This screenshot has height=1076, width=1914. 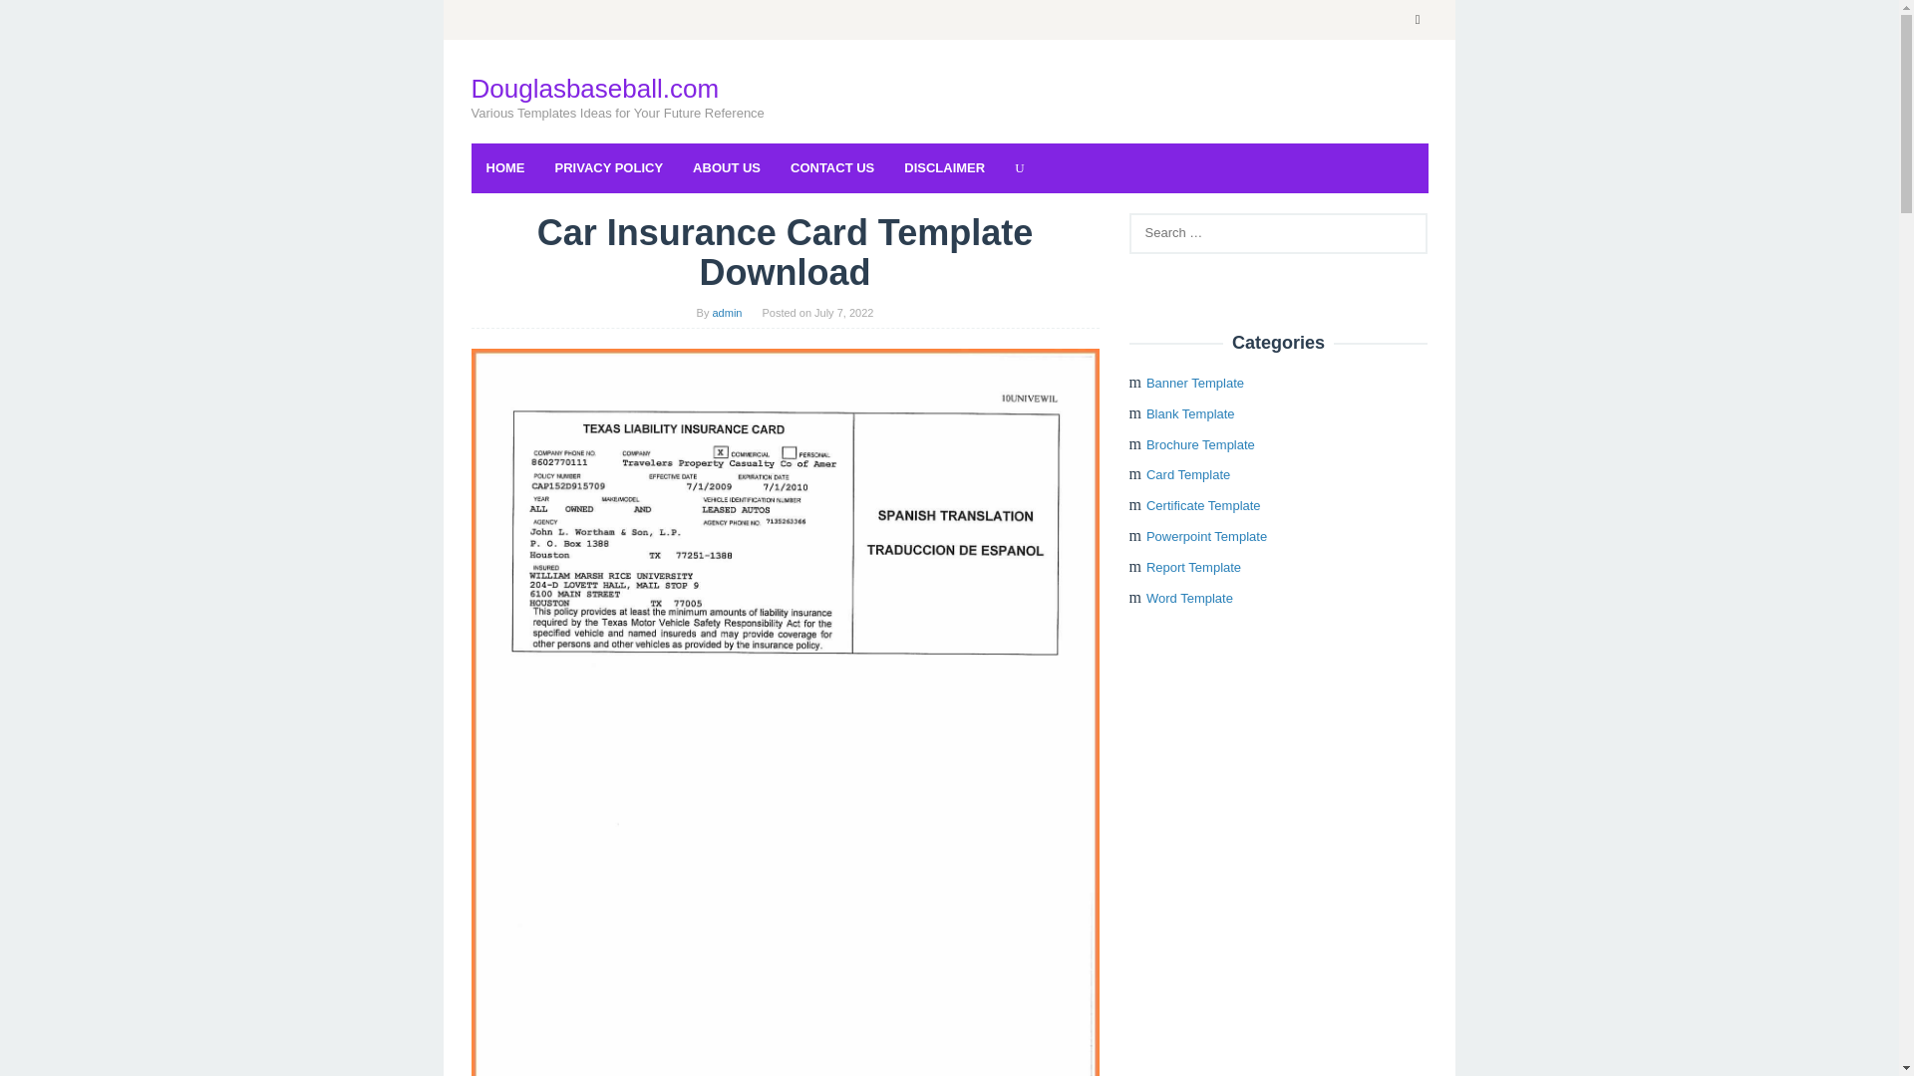 I want to click on RSS, so click(x=1418, y=20).